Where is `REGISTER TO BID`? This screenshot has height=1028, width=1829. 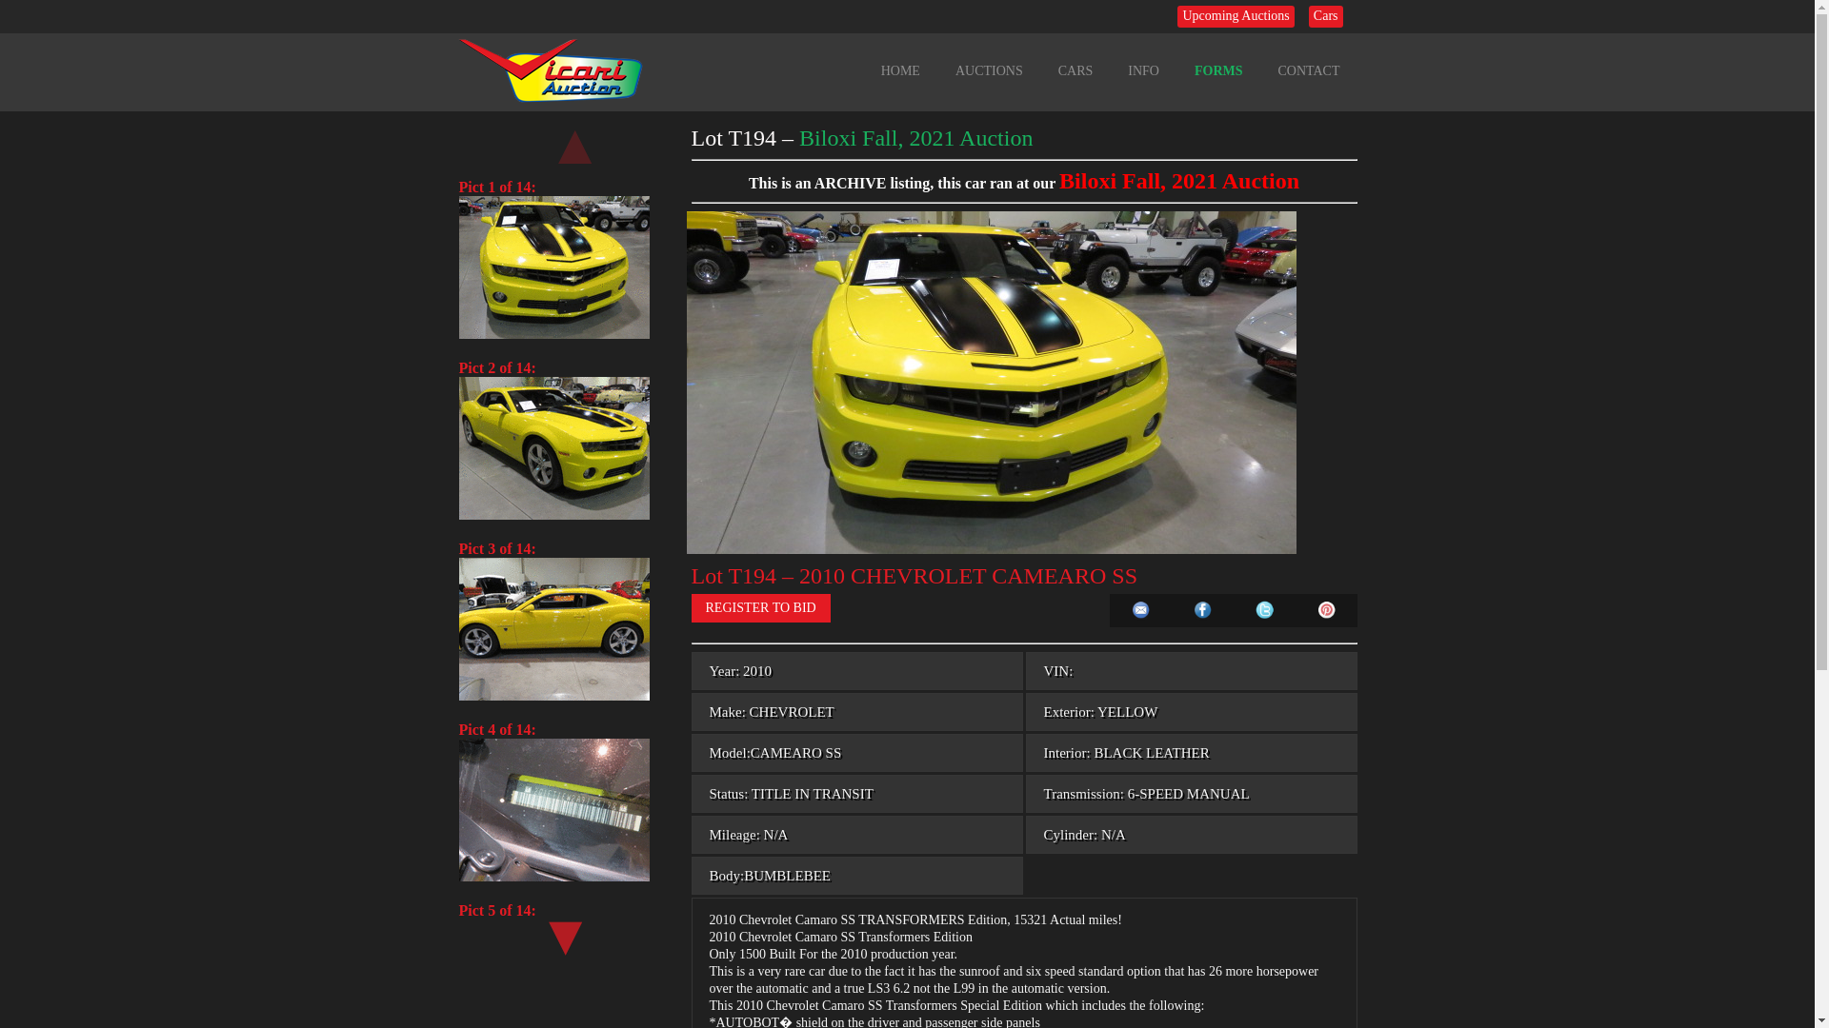 REGISTER TO BID is located at coordinates (760, 608).